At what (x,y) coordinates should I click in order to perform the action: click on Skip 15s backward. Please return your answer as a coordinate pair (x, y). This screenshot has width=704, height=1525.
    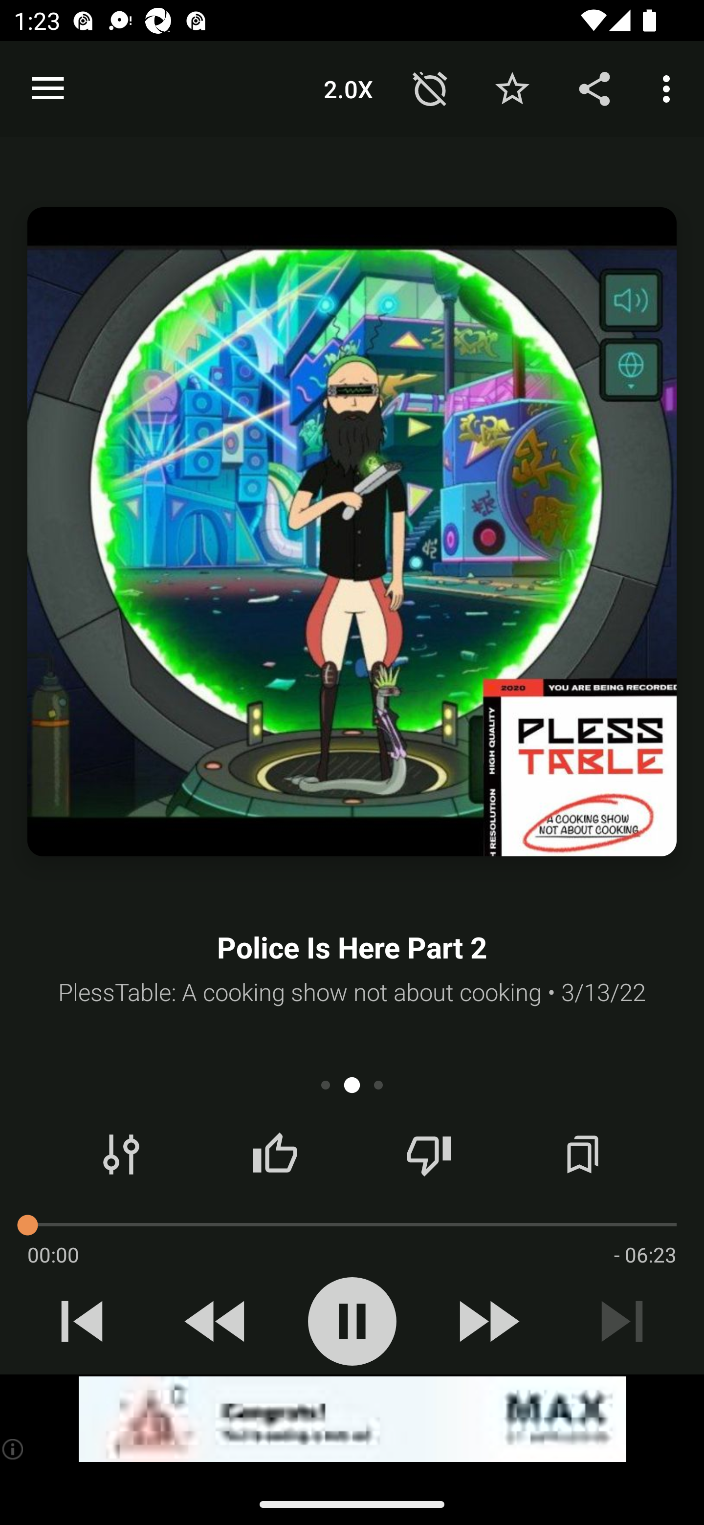
    Looking at the image, I should click on (217, 1321).